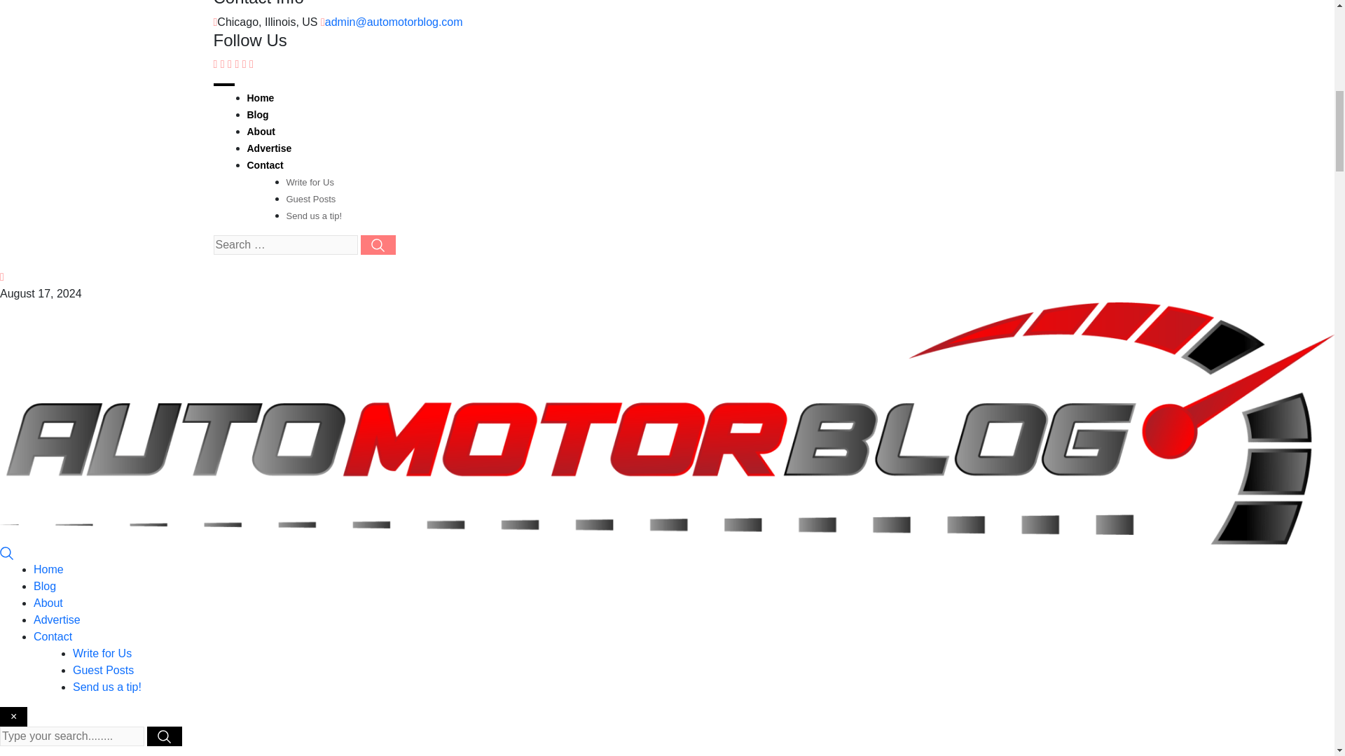 This screenshot has height=756, width=1345. What do you see at coordinates (310, 182) in the screenshot?
I see `Write for Us` at bounding box center [310, 182].